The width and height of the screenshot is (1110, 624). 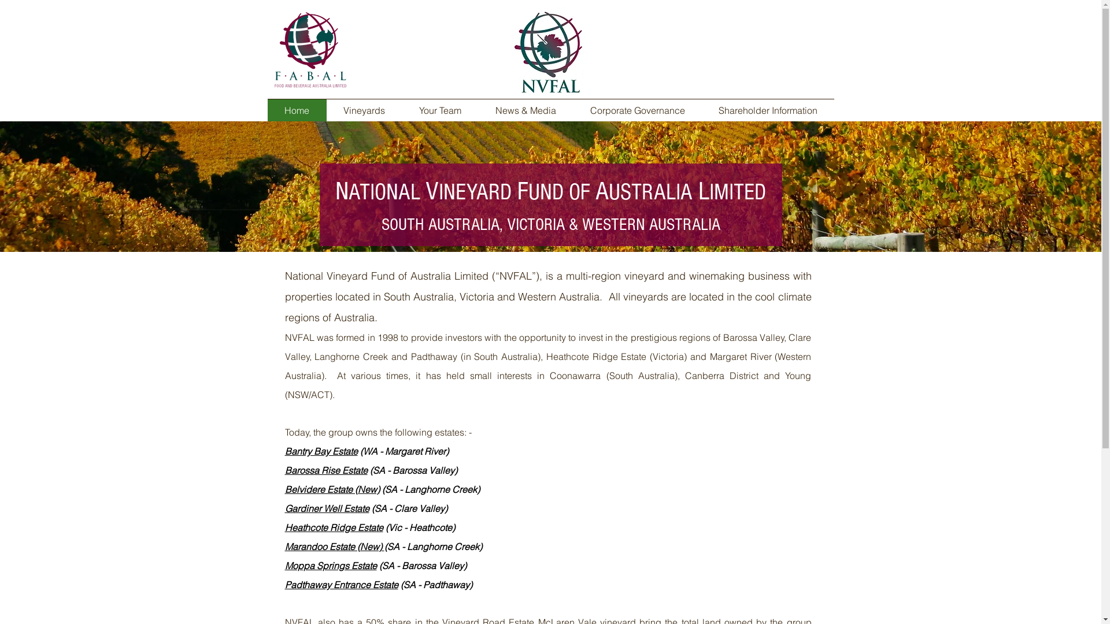 What do you see at coordinates (330, 565) in the screenshot?
I see `Moppa Springs Estate` at bounding box center [330, 565].